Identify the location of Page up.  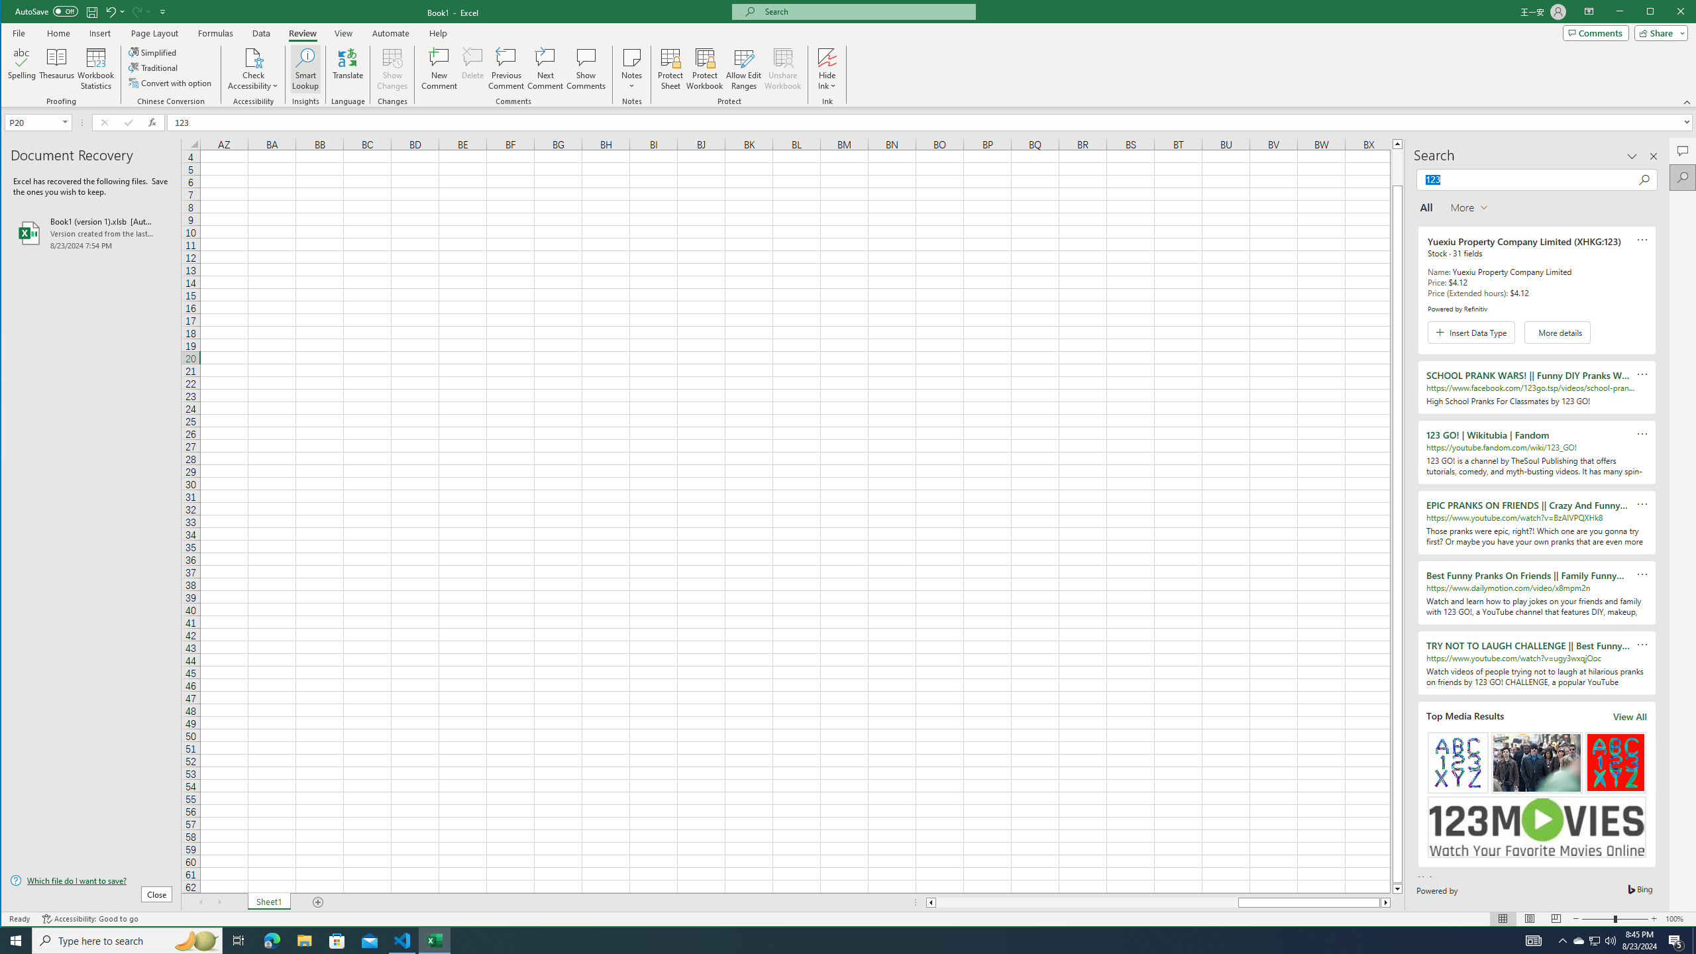
(1397, 167).